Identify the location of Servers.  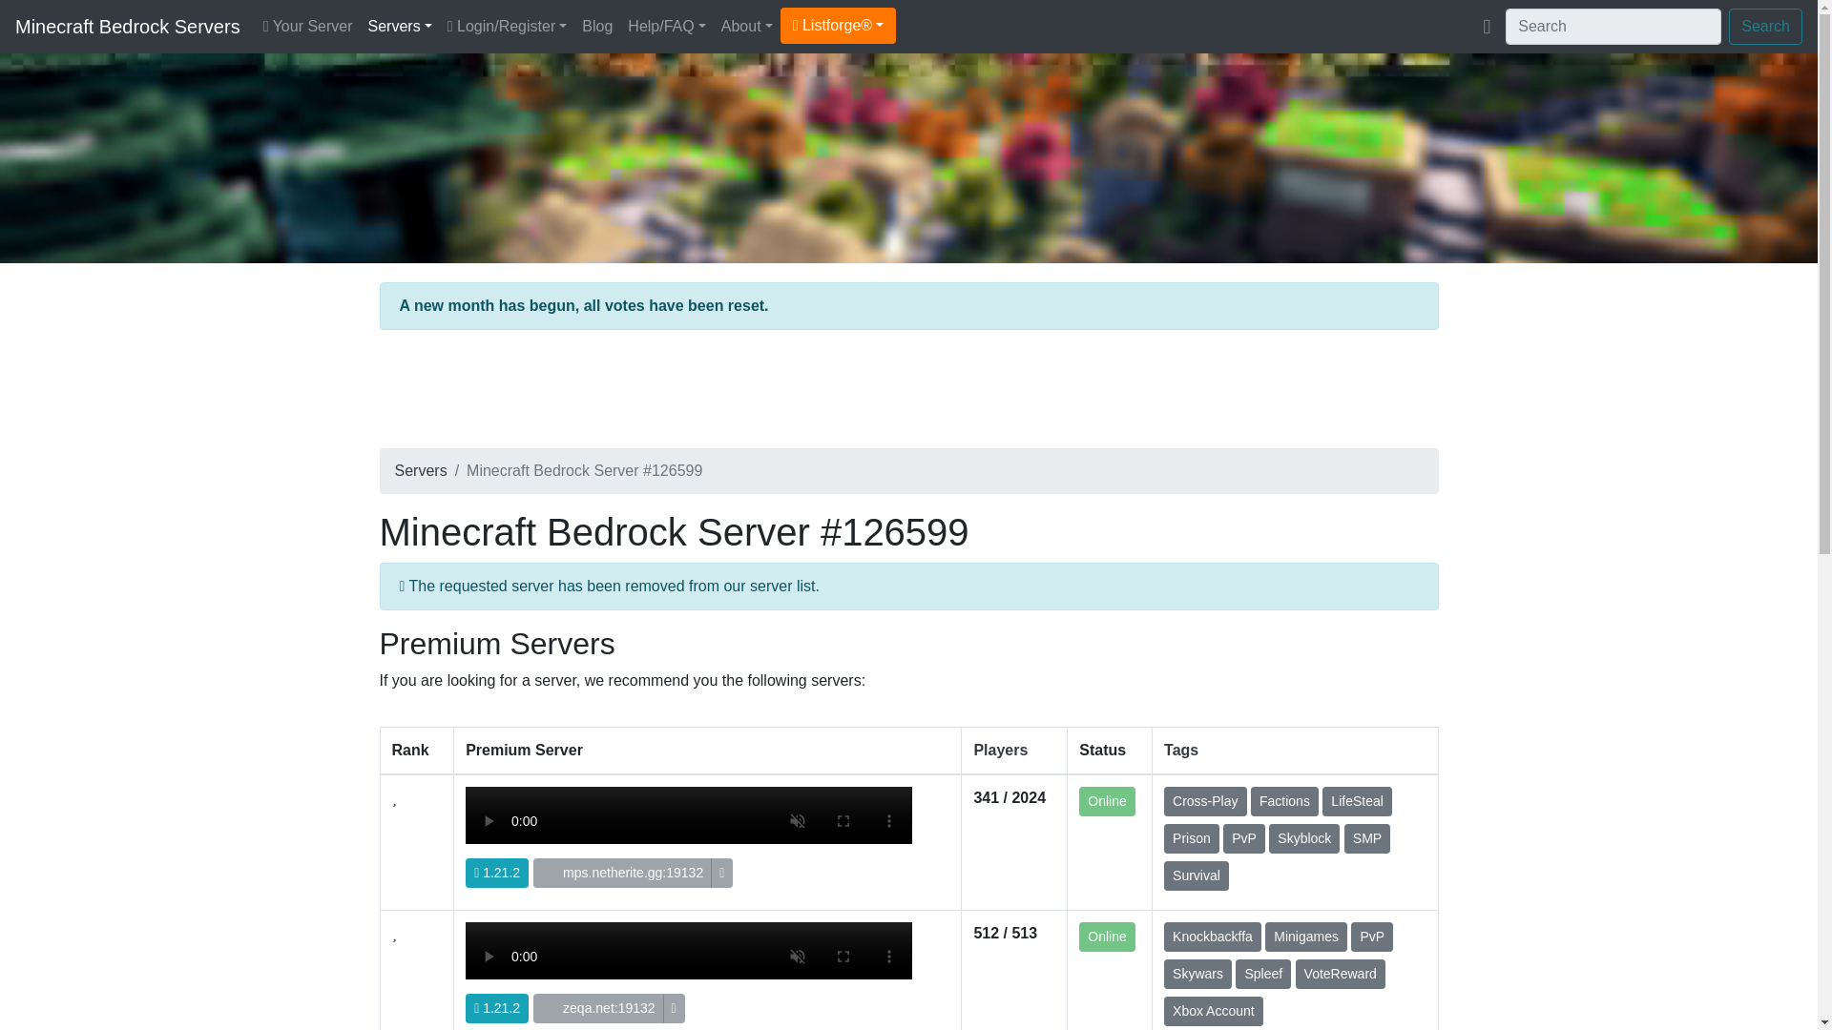
(400, 26).